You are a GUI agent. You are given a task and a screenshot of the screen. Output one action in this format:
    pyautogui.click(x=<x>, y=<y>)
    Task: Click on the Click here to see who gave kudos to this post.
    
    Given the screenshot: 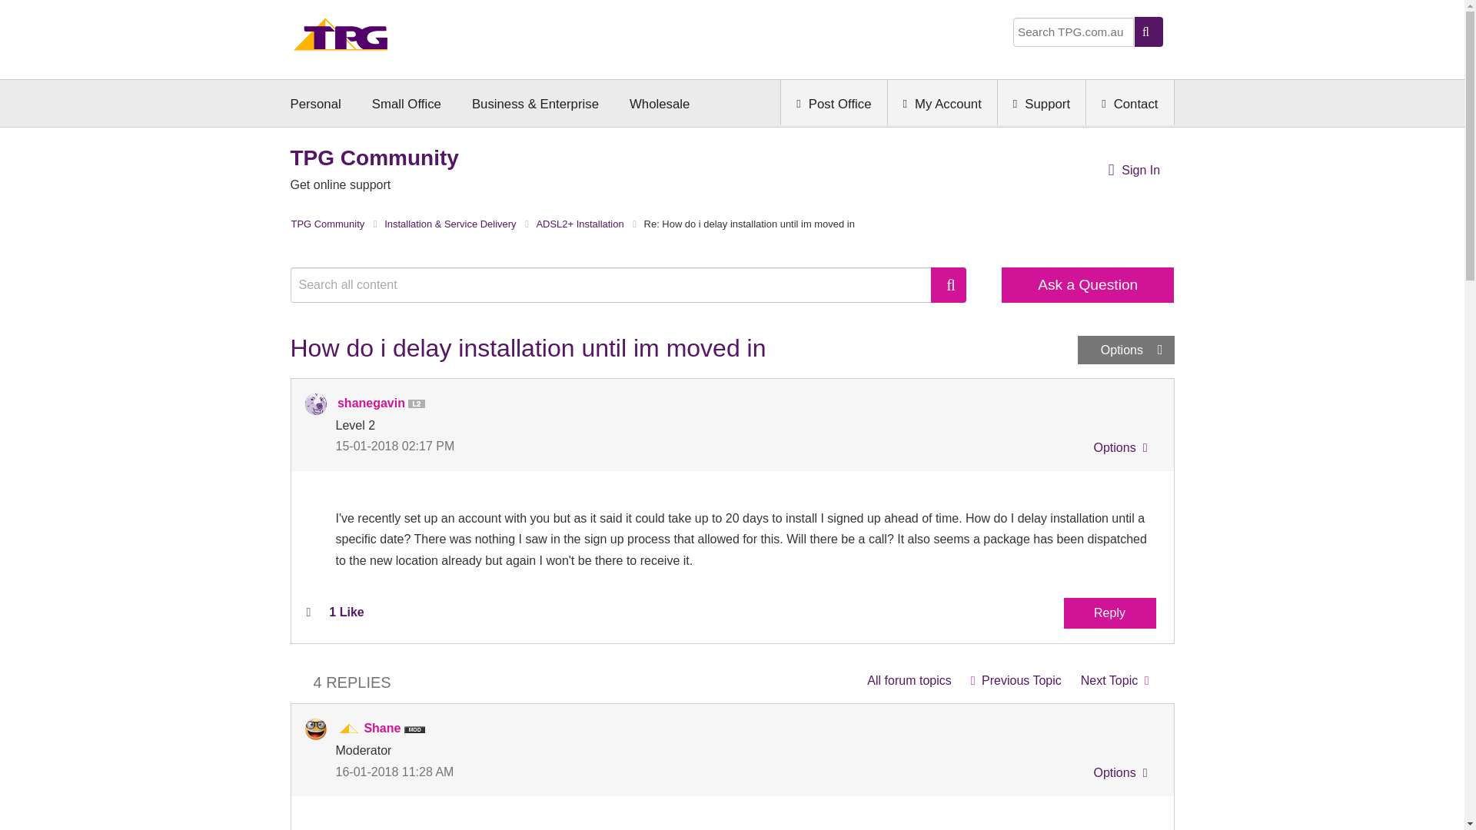 What is the action you would take?
    pyautogui.click(x=346, y=612)
    